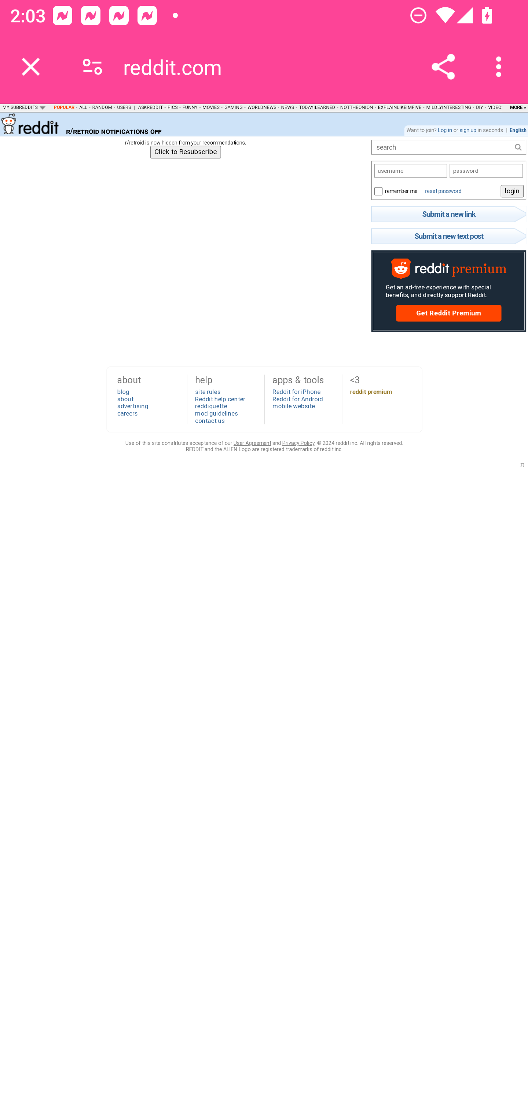 Image resolution: width=528 pixels, height=1115 pixels. I want to click on User Agreement, so click(252, 442).